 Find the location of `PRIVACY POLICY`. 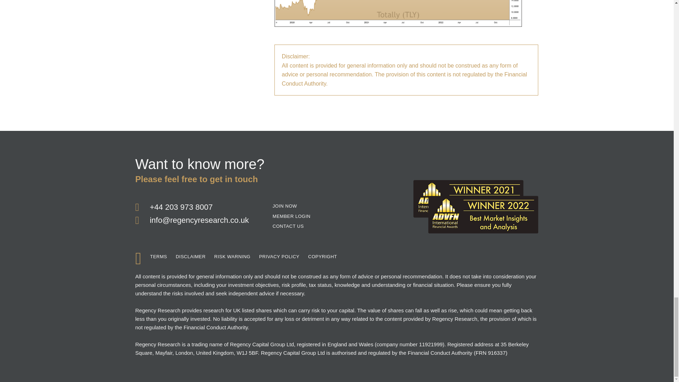

PRIVACY POLICY is located at coordinates (279, 257).